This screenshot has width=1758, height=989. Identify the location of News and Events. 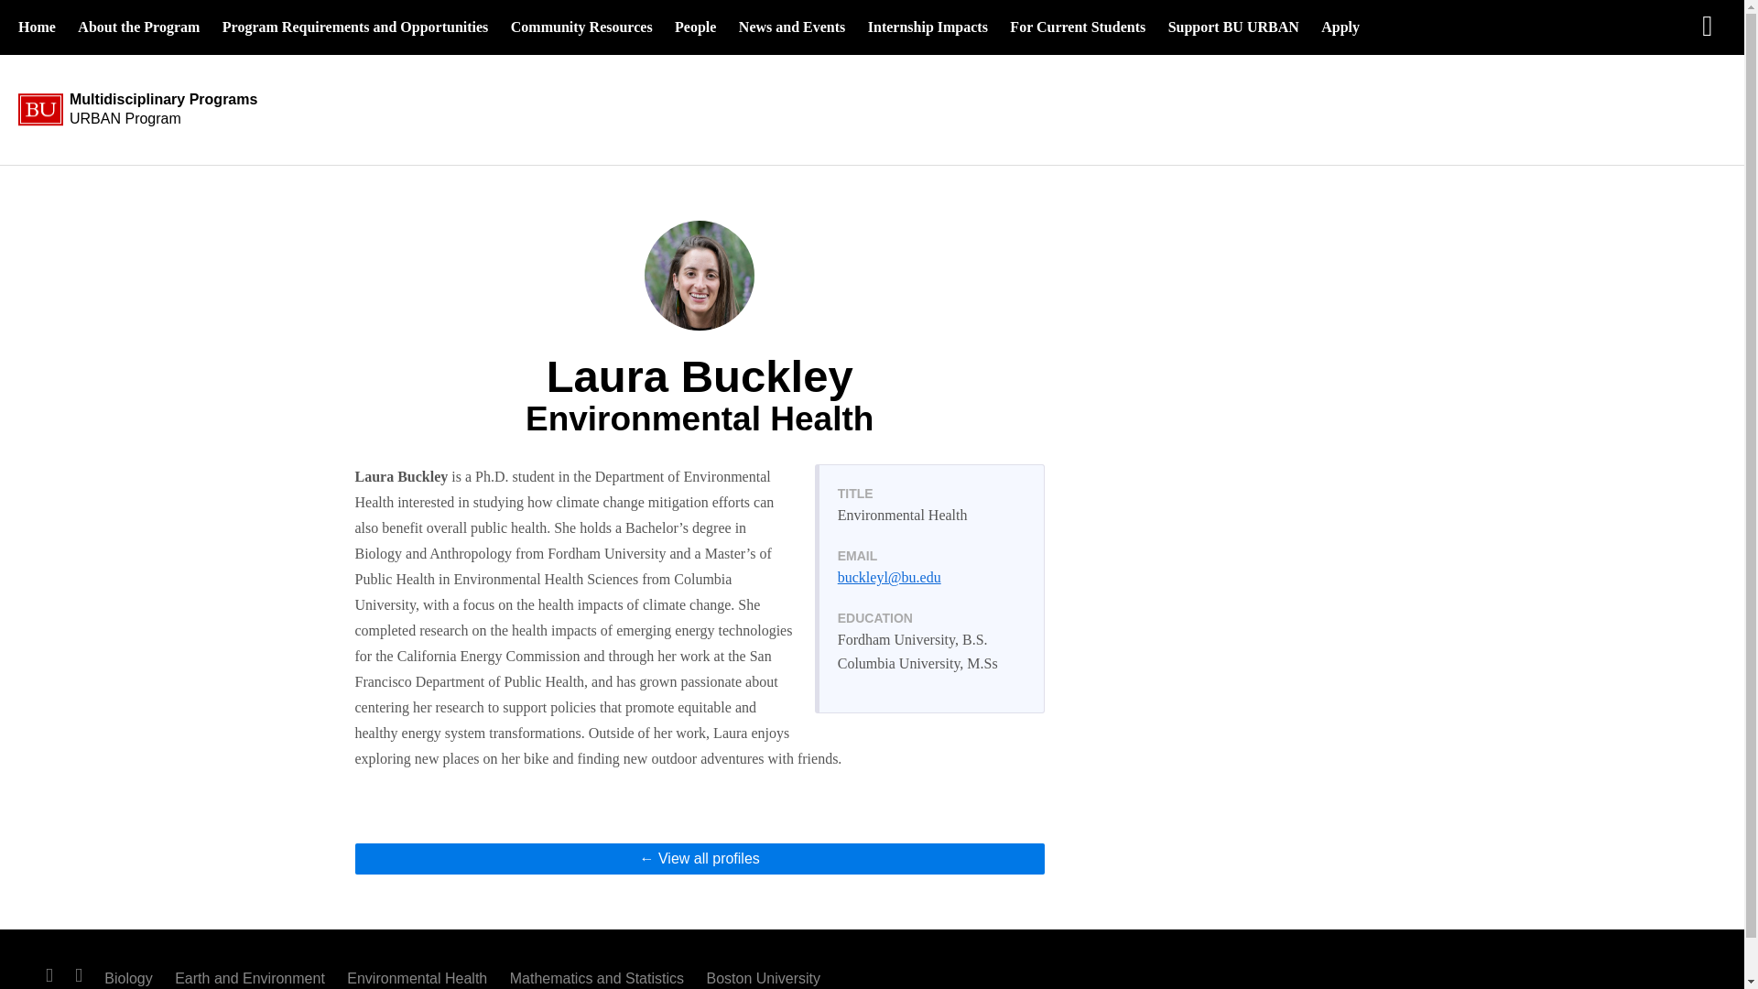
(138, 27).